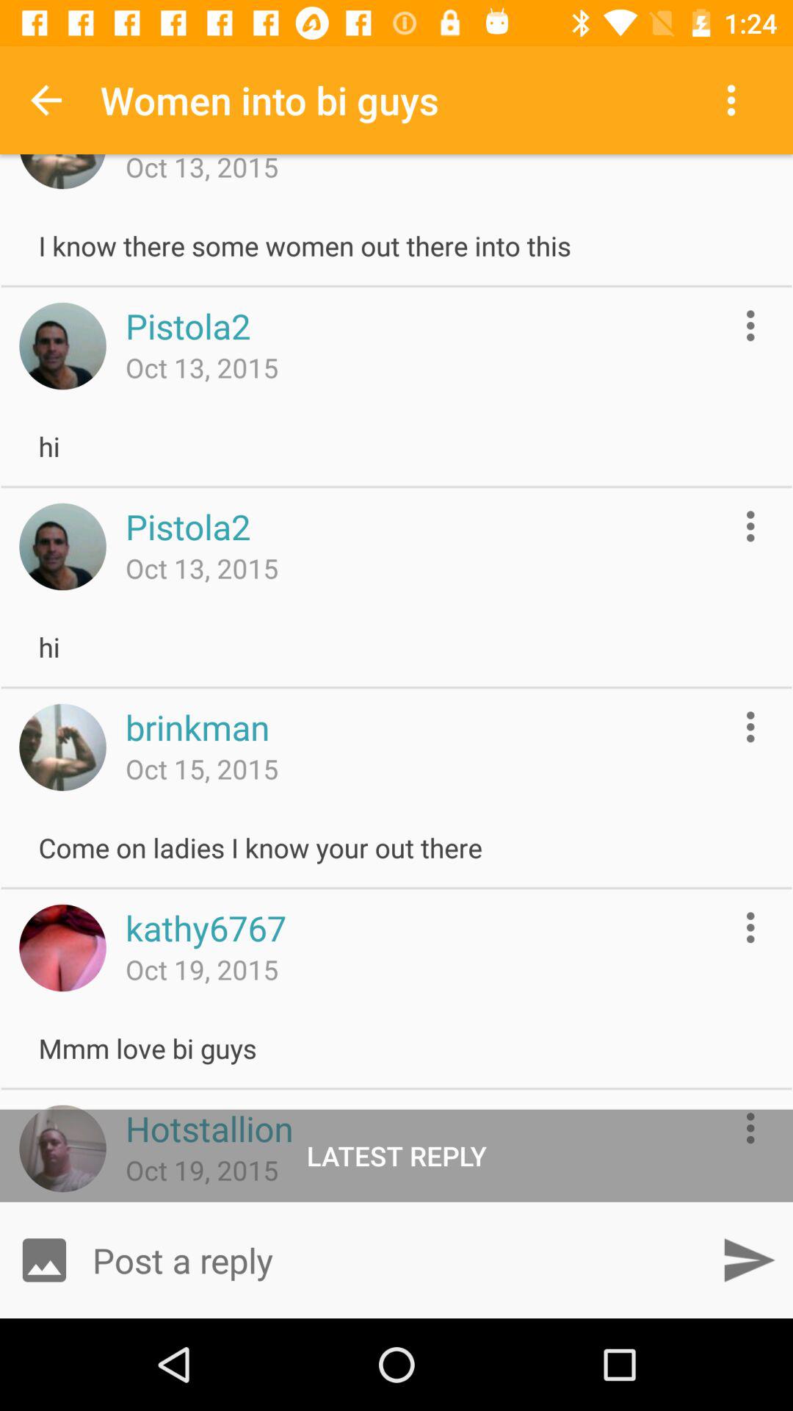 Image resolution: width=793 pixels, height=1411 pixels. I want to click on view this user 's profile, so click(62, 948).